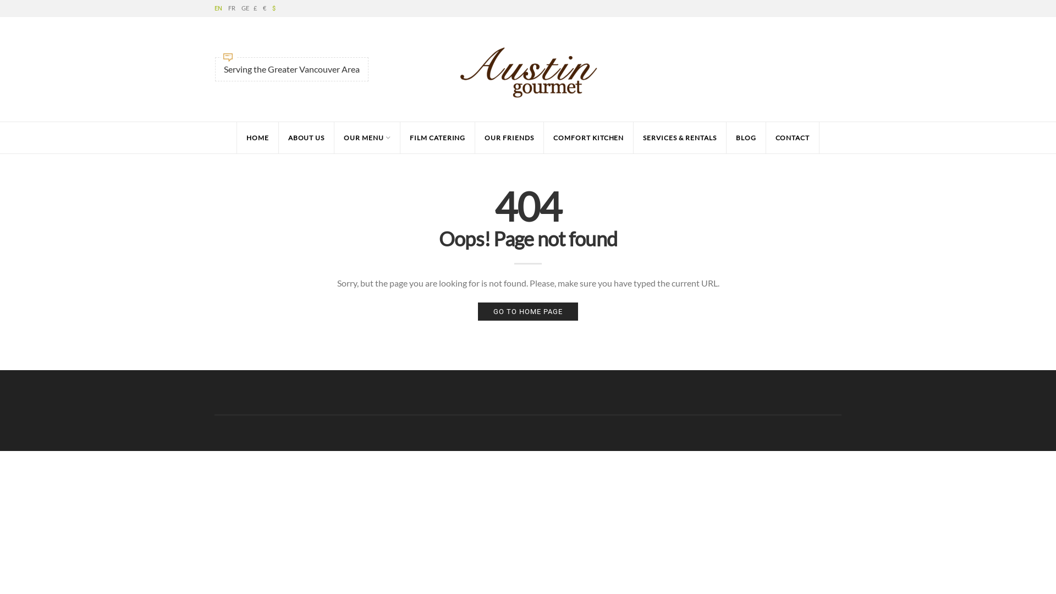 This screenshot has height=594, width=1056. Describe the element at coordinates (437, 137) in the screenshot. I see `FILM CATERING` at that location.